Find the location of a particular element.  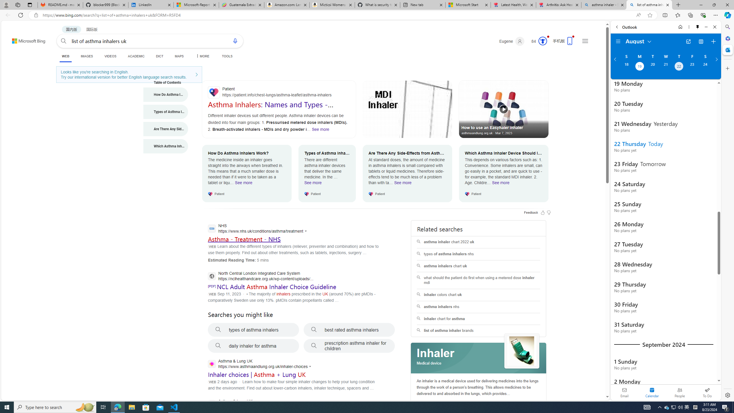

Patient is located at coordinates (279, 92).